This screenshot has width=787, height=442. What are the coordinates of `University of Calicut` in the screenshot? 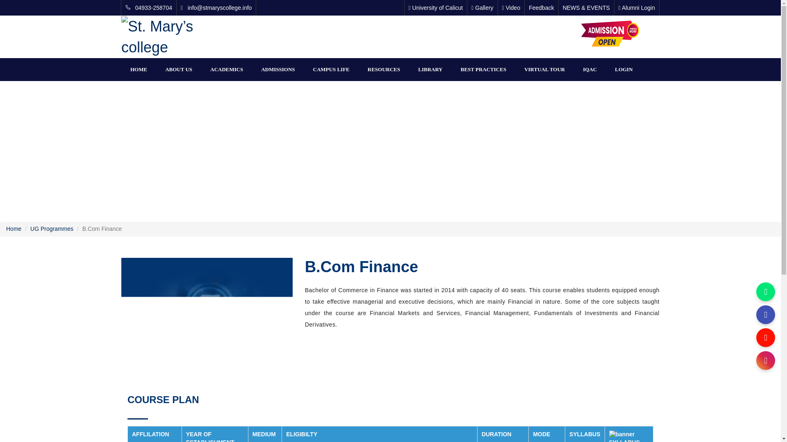 It's located at (436, 7).